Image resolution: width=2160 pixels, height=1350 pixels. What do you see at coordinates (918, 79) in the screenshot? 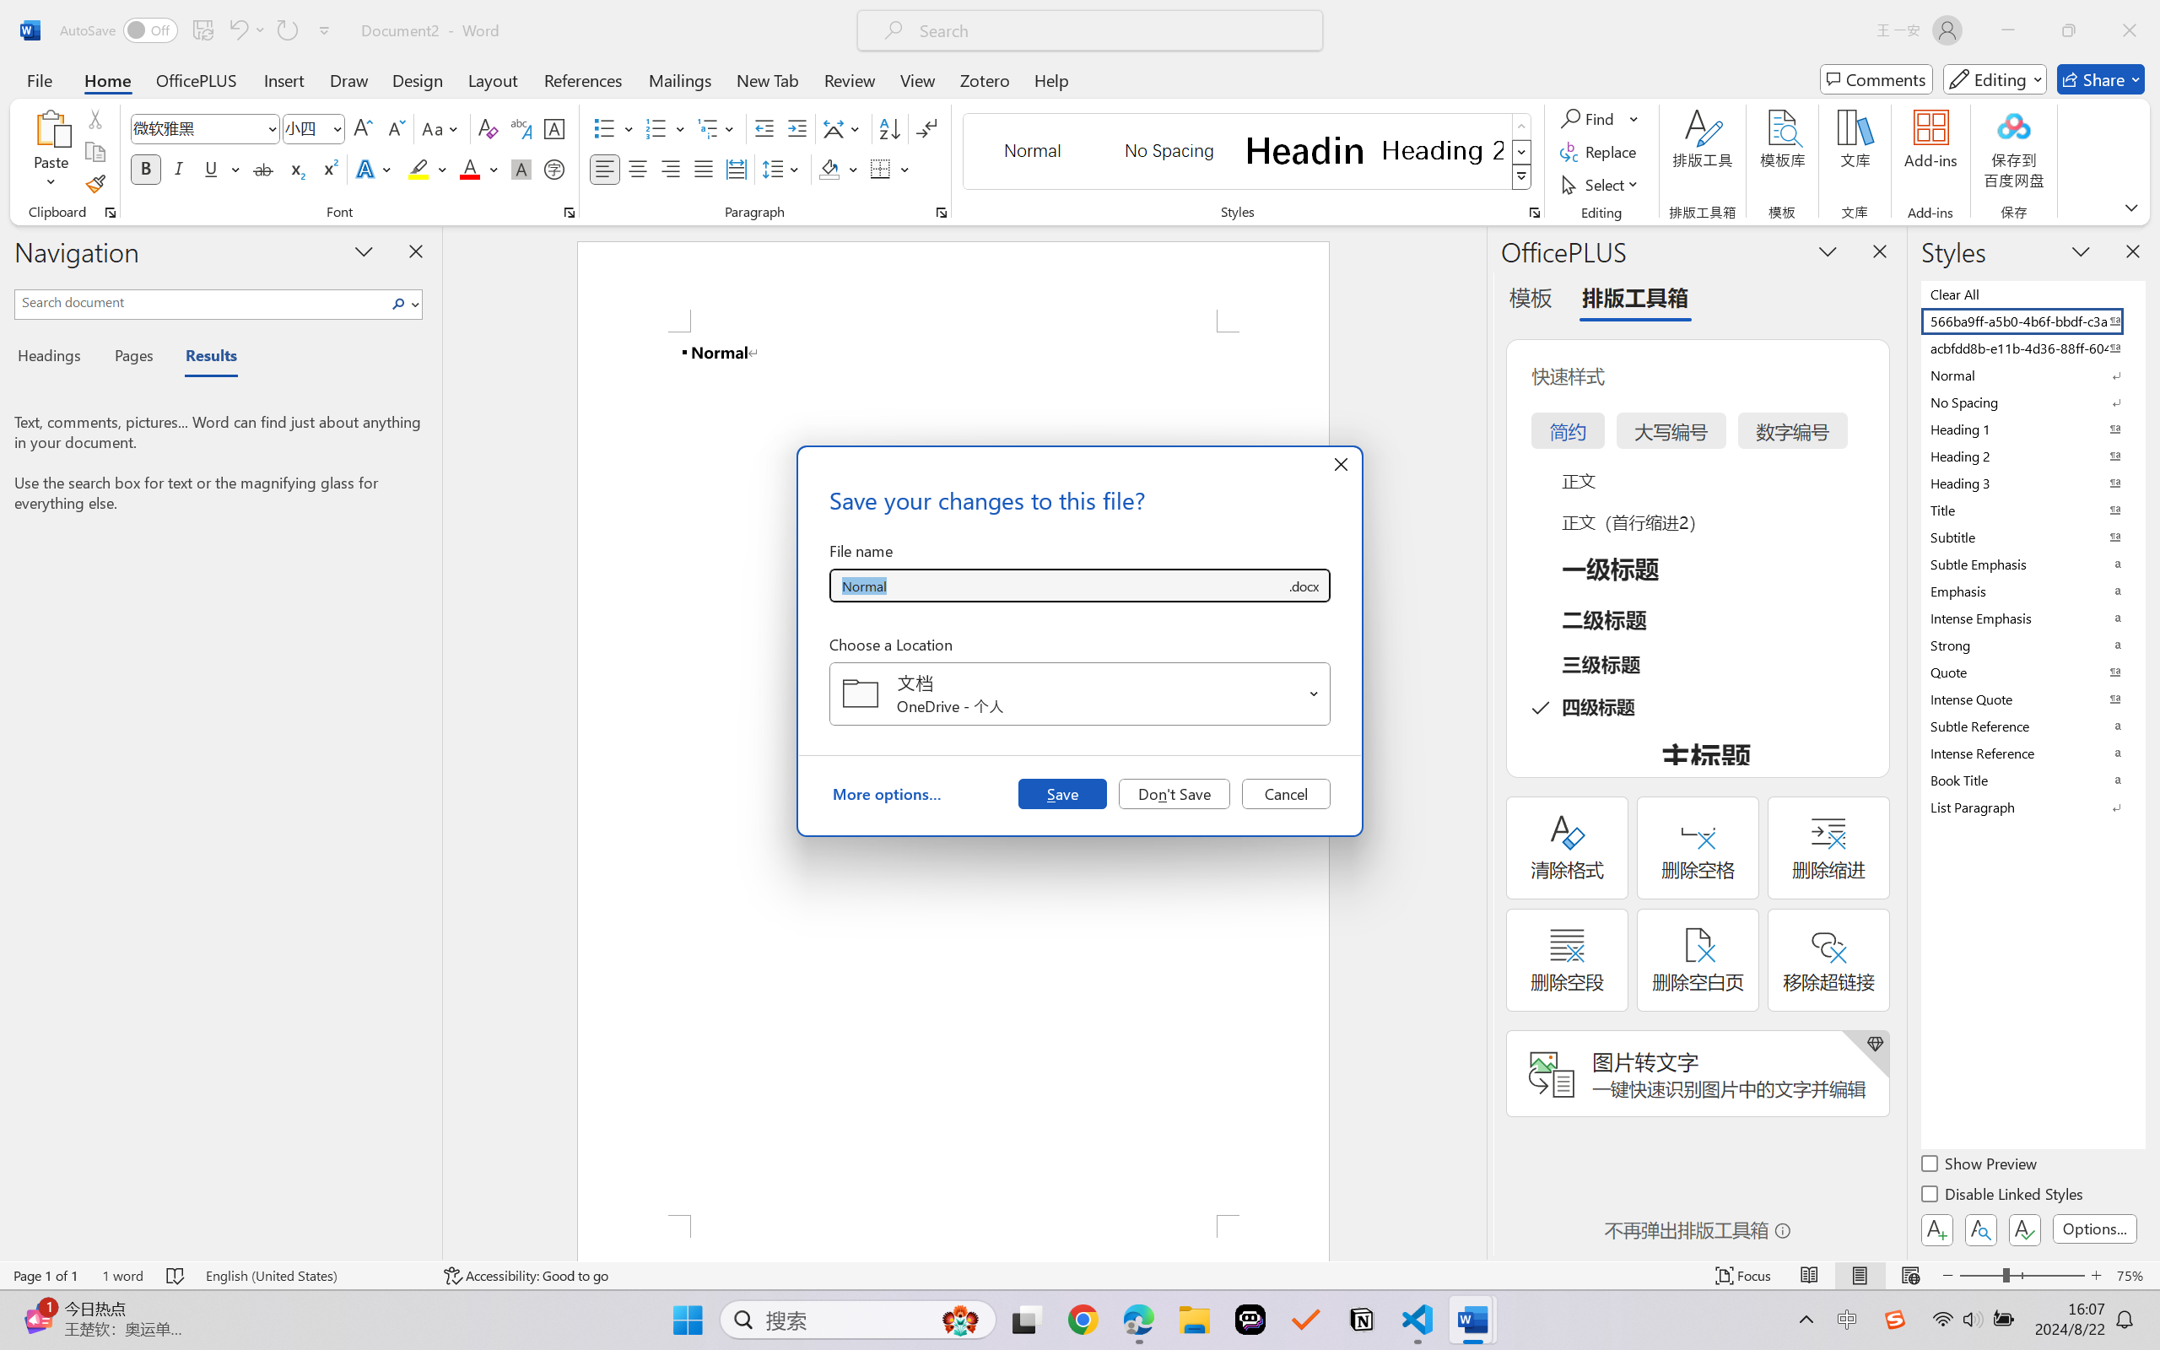
I see `View` at bounding box center [918, 79].